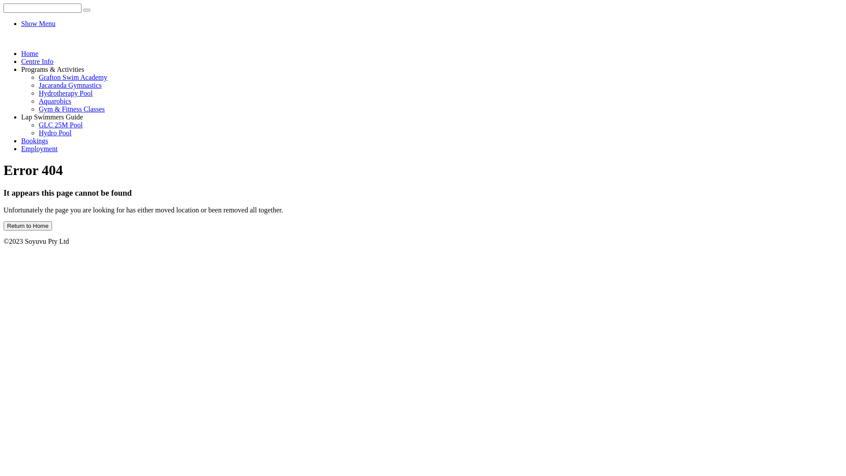 This screenshot has width=846, height=476. What do you see at coordinates (37, 62) in the screenshot?
I see `Centre Info` at bounding box center [37, 62].